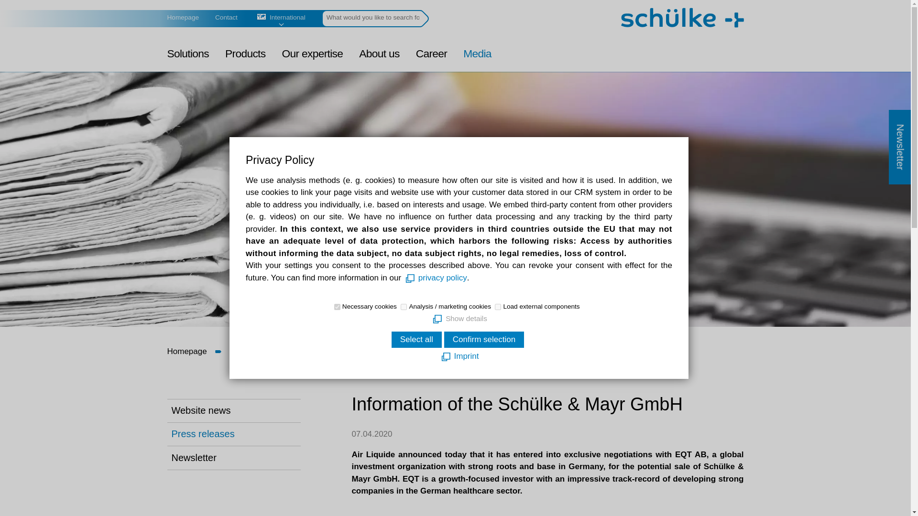 The width and height of the screenshot is (918, 516). What do you see at coordinates (337, 307) in the screenshot?
I see `1` at bounding box center [337, 307].